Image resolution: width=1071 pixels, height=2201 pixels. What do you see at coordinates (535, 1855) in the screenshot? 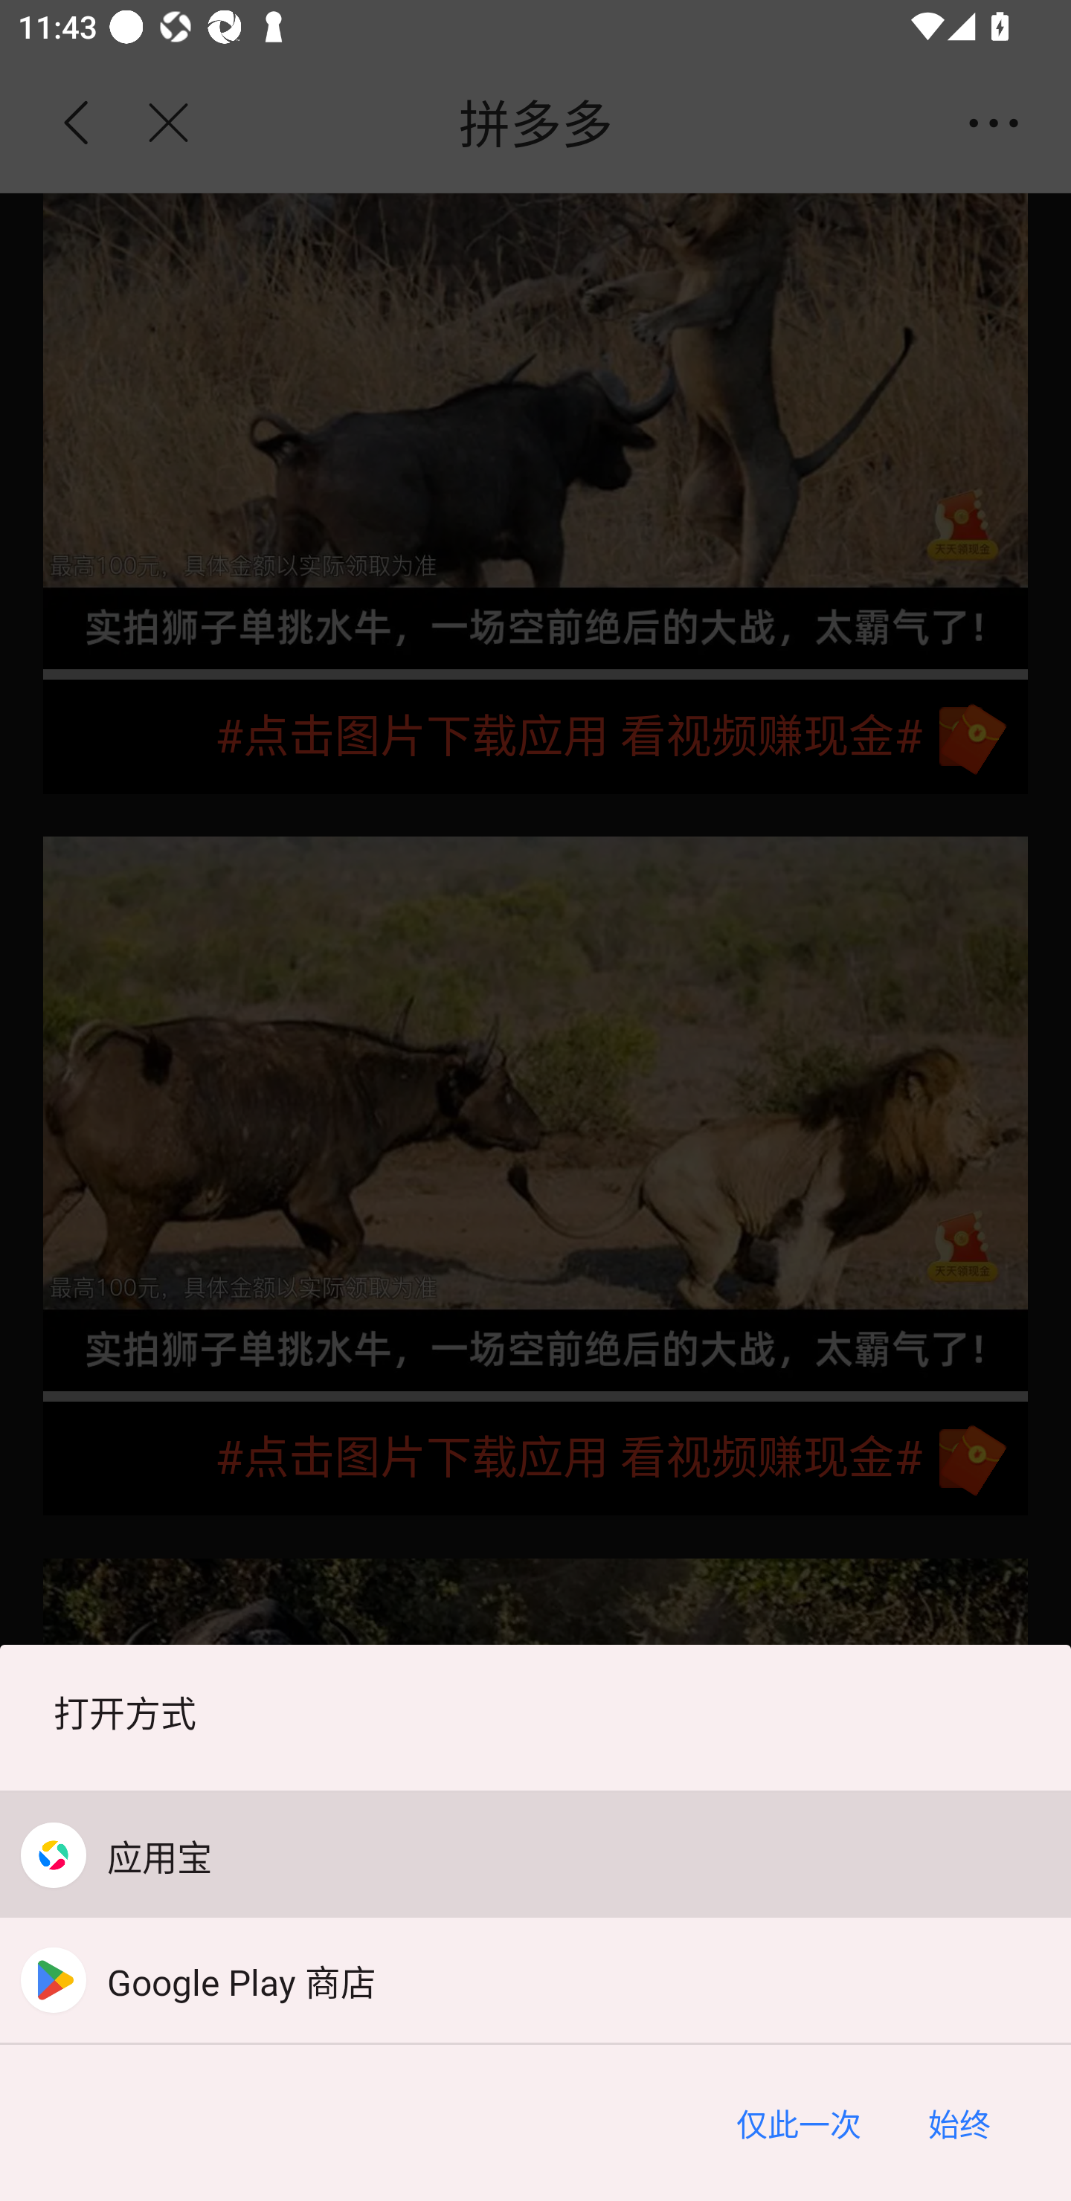
I see `应用宝` at bounding box center [535, 1855].